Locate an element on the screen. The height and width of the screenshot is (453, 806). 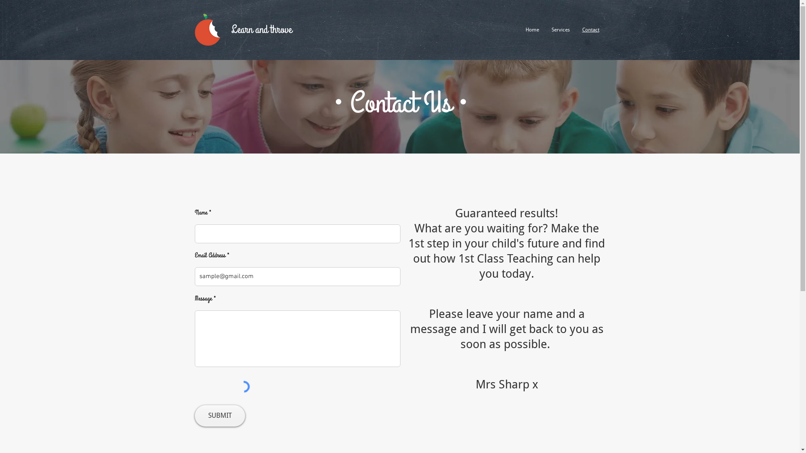
Services is located at coordinates (560, 30).